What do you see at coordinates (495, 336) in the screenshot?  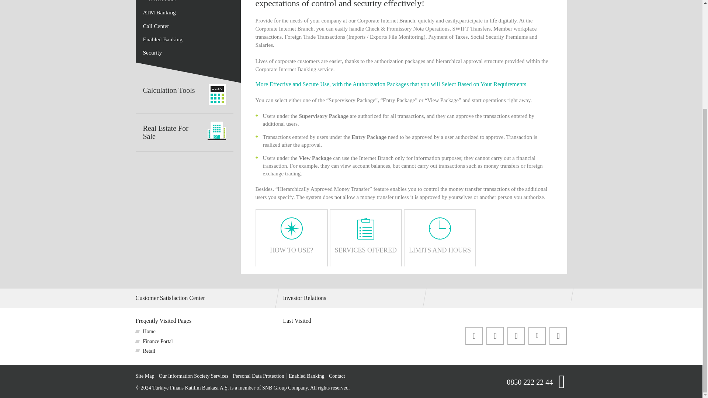 I see `Twitter` at bounding box center [495, 336].